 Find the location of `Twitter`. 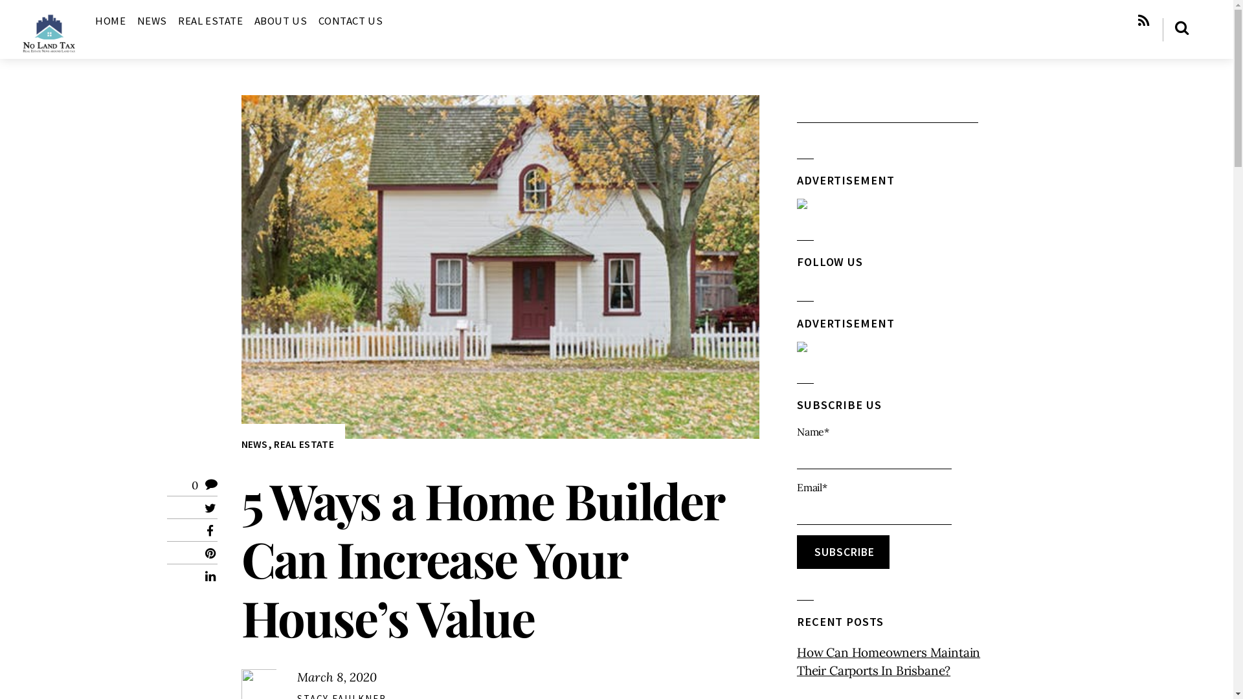

Twitter is located at coordinates (210, 508).